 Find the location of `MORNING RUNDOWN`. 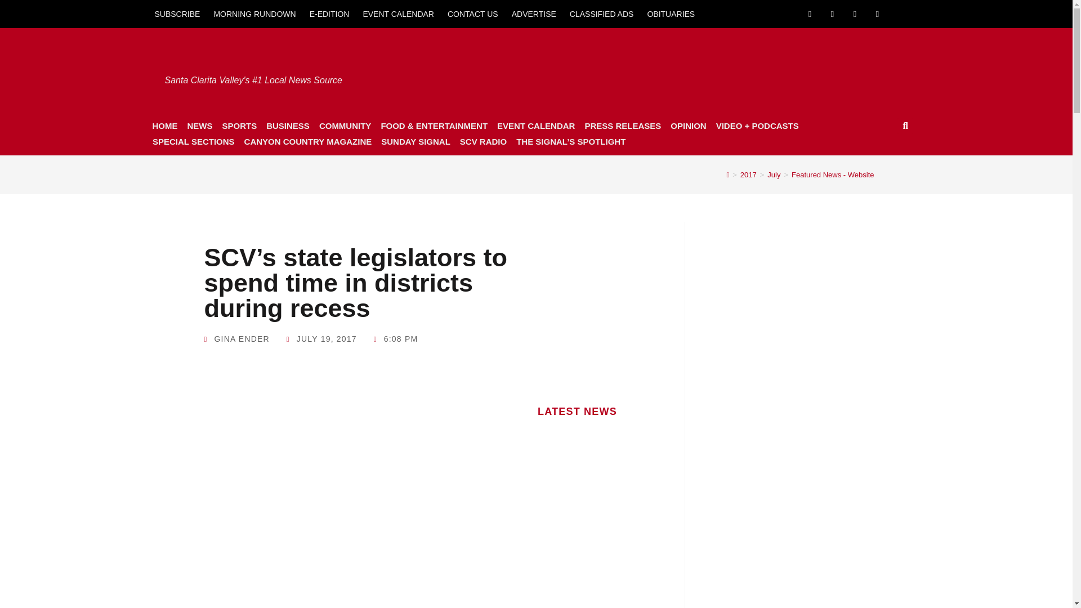

MORNING RUNDOWN is located at coordinates (254, 14).